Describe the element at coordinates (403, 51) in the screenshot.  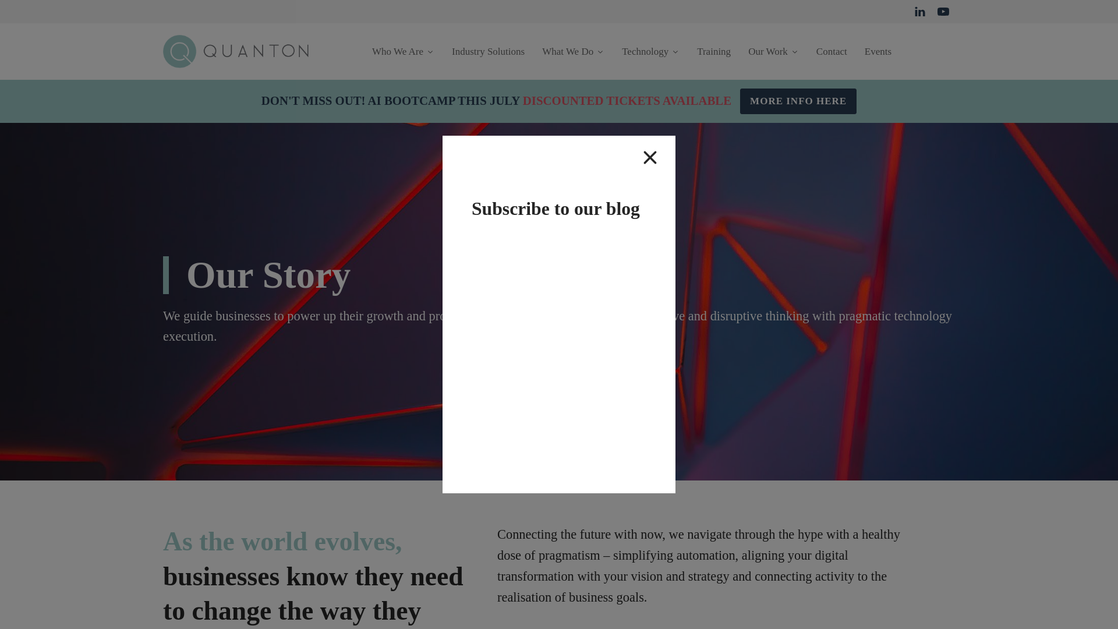
I see `Who We Are` at that location.